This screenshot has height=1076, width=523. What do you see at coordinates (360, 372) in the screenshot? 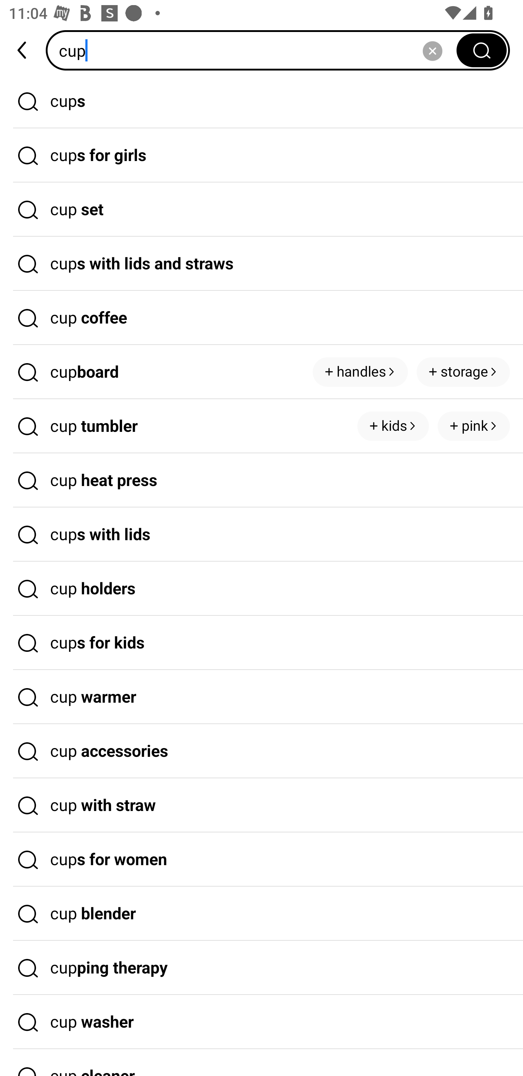
I see `handles` at bounding box center [360, 372].